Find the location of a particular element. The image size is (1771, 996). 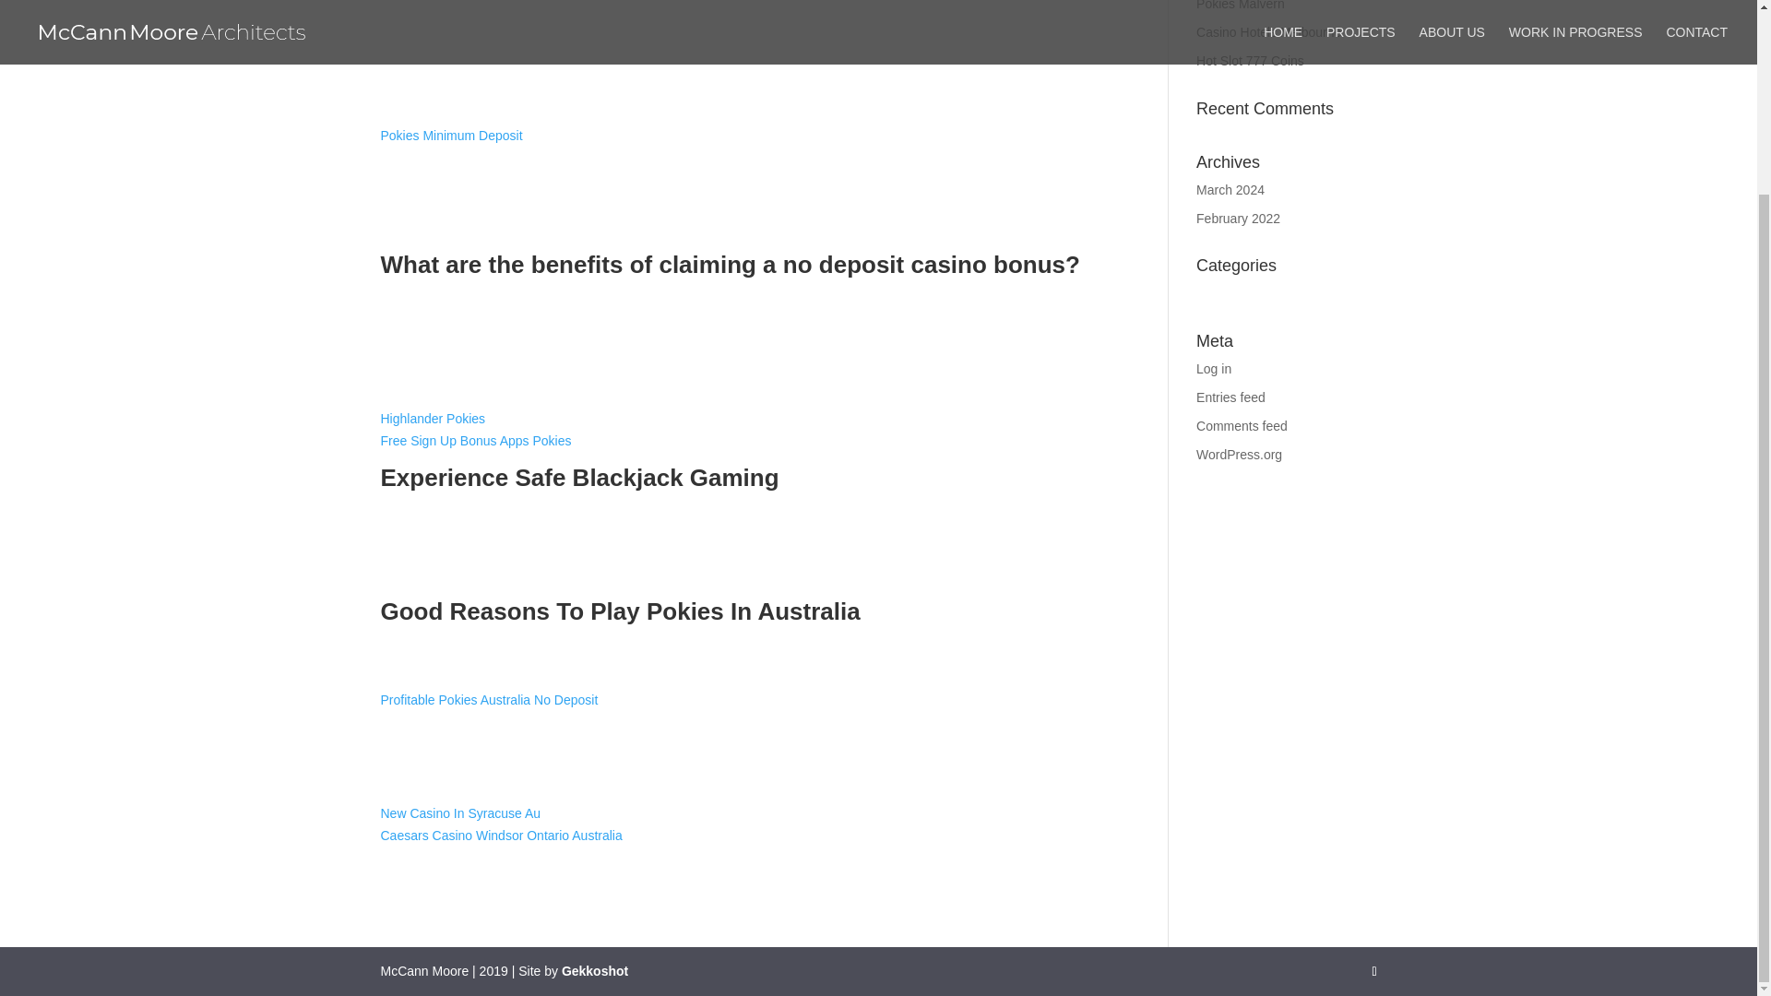

Pokies Malvern is located at coordinates (1241, 6).